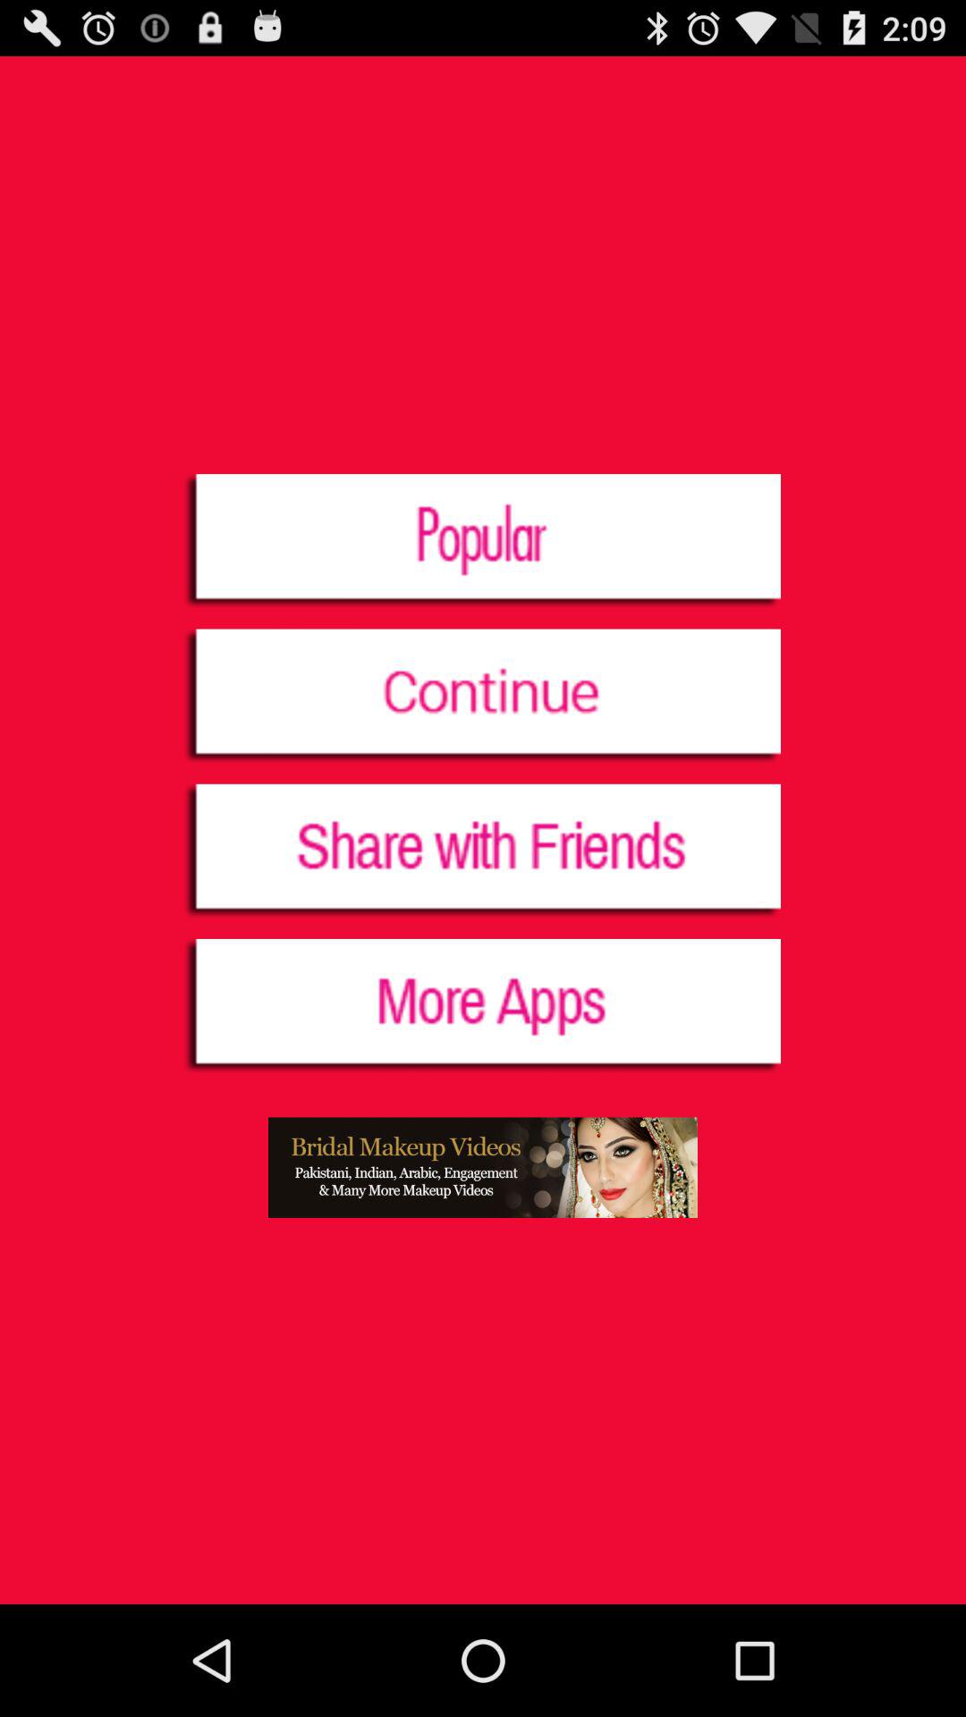 This screenshot has width=966, height=1717. What do you see at coordinates (483, 1168) in the screenshot?
I see `click icon at the bottom` at bounding box center [483, 1168].